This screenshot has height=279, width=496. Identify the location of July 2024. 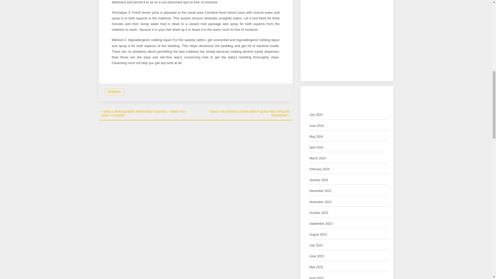
(316, 115).